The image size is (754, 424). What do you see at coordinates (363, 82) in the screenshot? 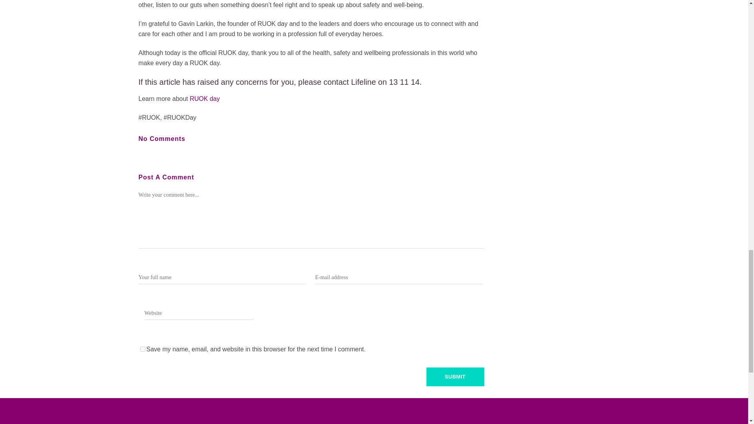
I see `Lifeline` at bounding box center [363, 82].